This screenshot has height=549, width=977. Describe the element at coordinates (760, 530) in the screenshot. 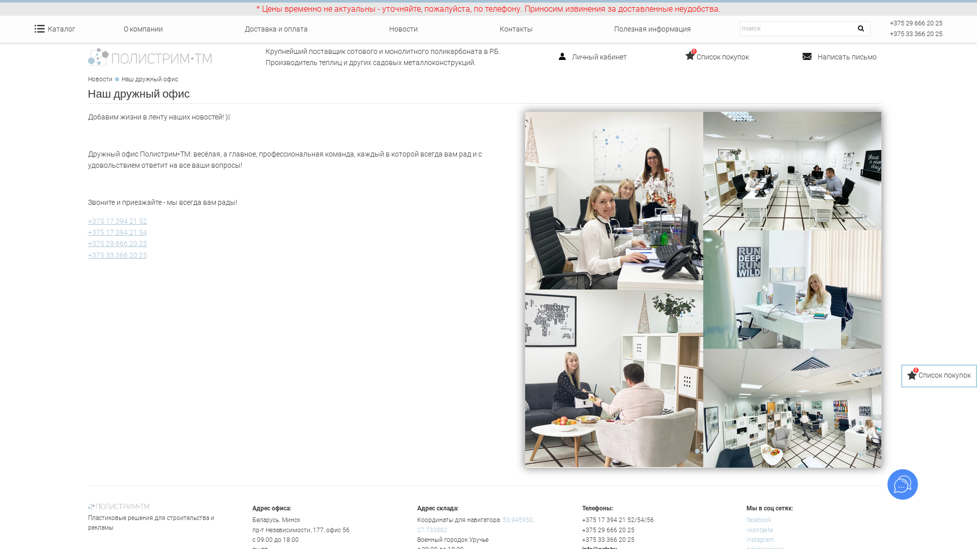

I see `vkontakte` at that location.